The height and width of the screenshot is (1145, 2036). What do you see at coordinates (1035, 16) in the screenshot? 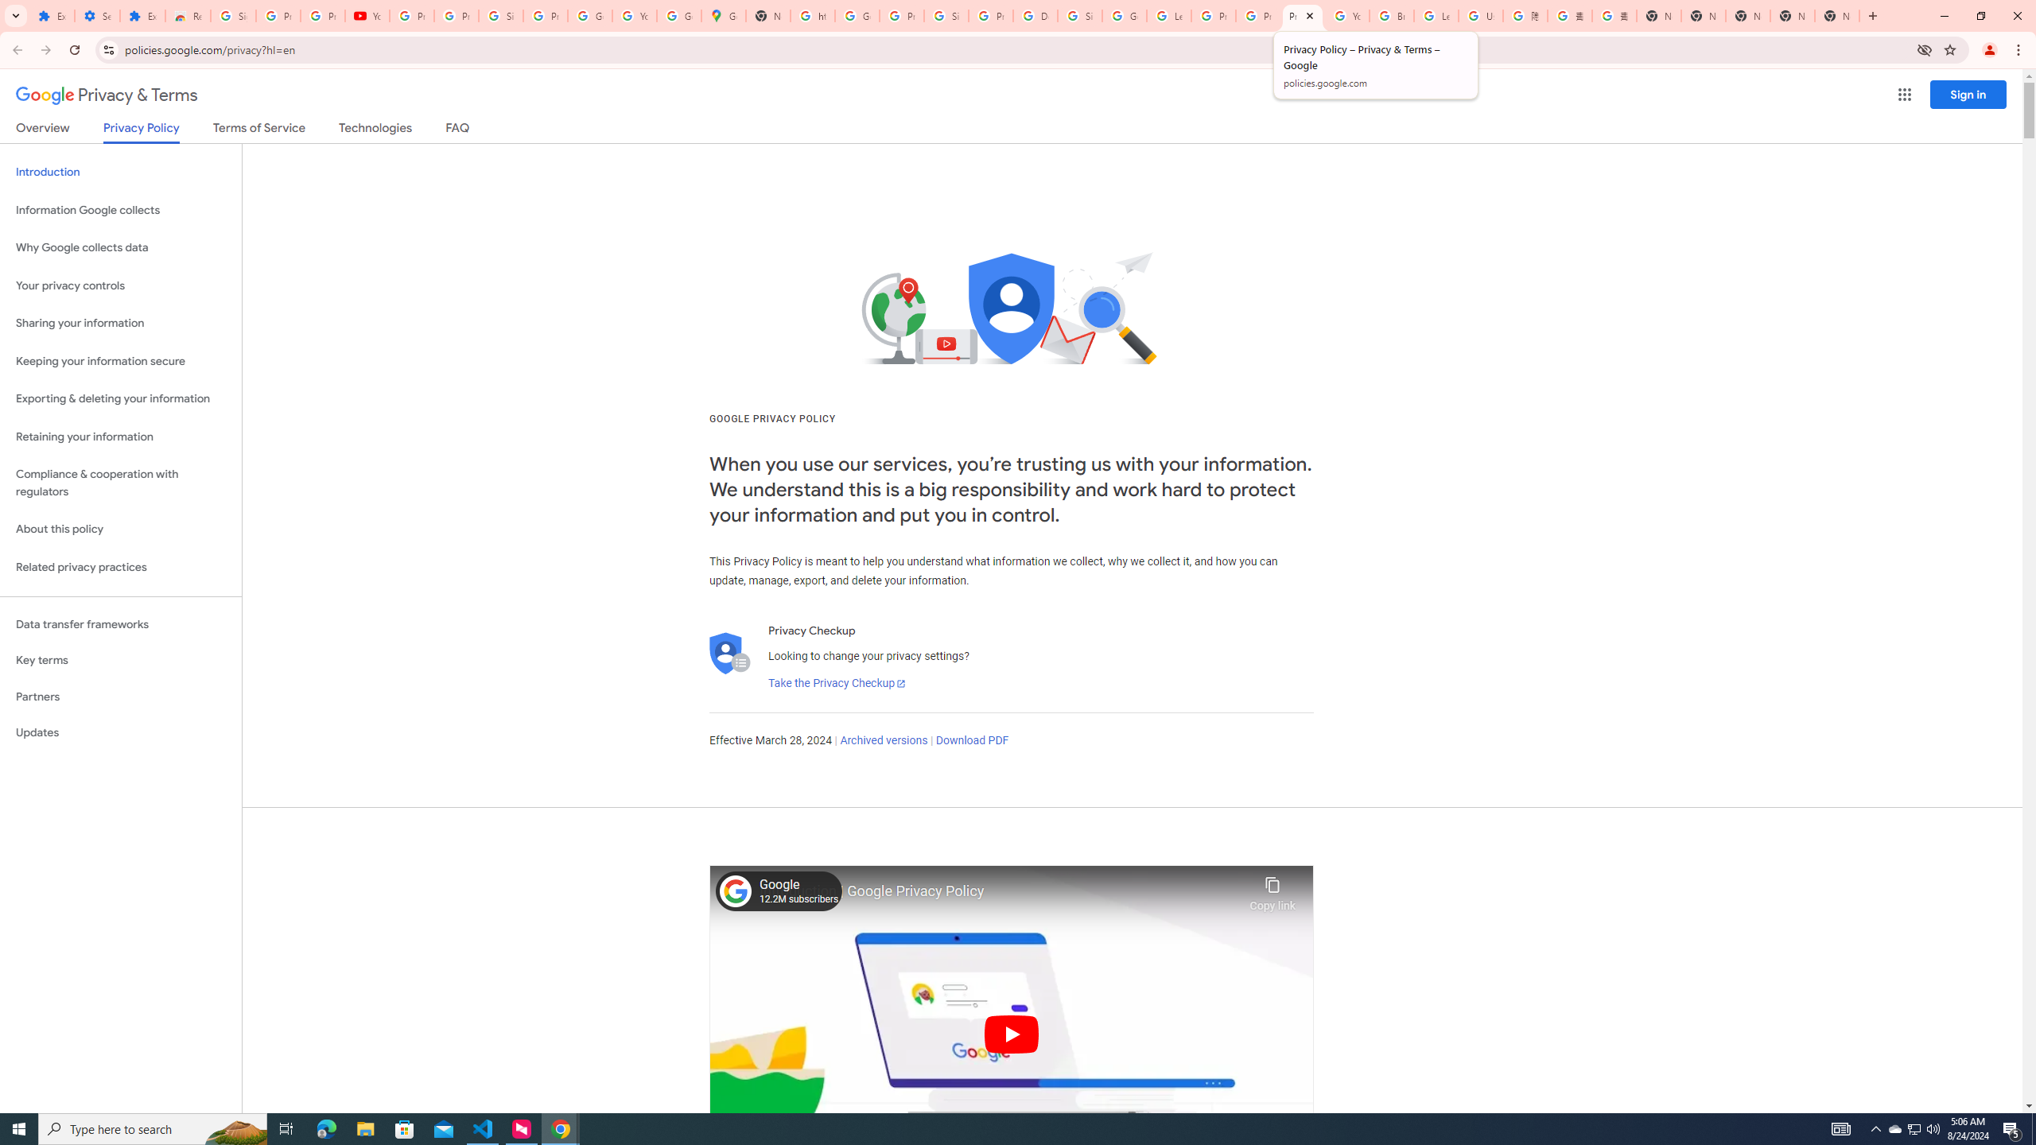
I see `Delete specific Google services or your Google Account` at bounding box center [1035, 16].